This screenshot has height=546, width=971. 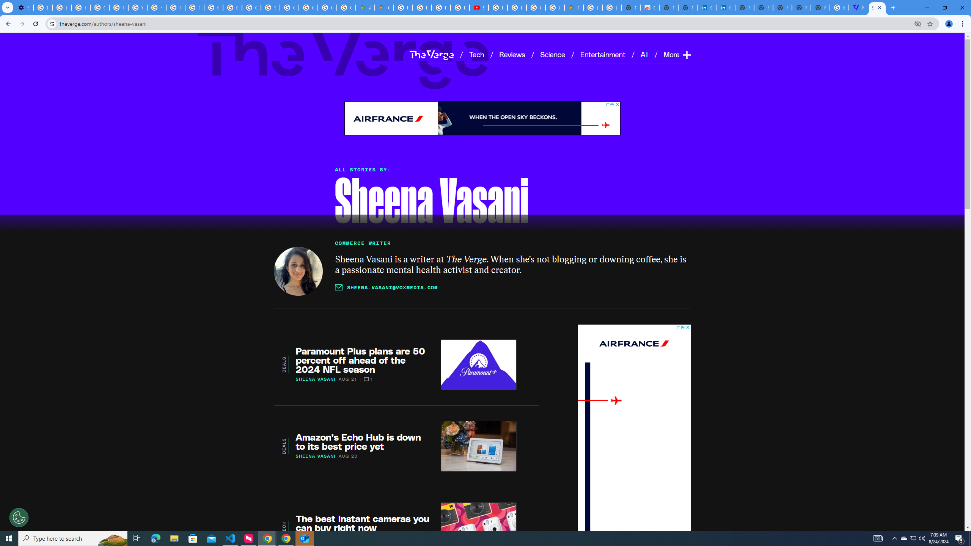 What do you see at coordinates (176, 8) in the screenshot?
I see `Privacy Help Center - Policies Help` at bounding box center [176, 8].